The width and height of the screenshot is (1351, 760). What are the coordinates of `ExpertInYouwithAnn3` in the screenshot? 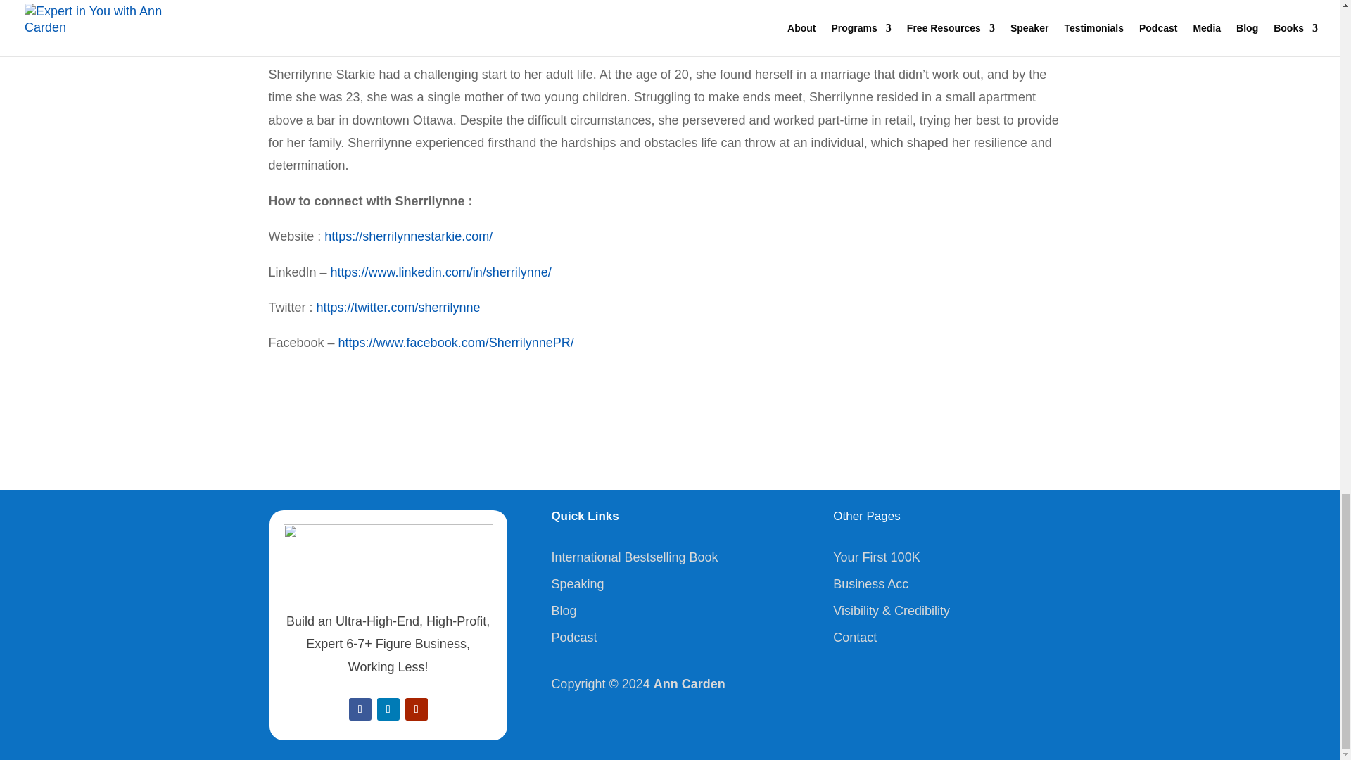 It's located at (387, 557).